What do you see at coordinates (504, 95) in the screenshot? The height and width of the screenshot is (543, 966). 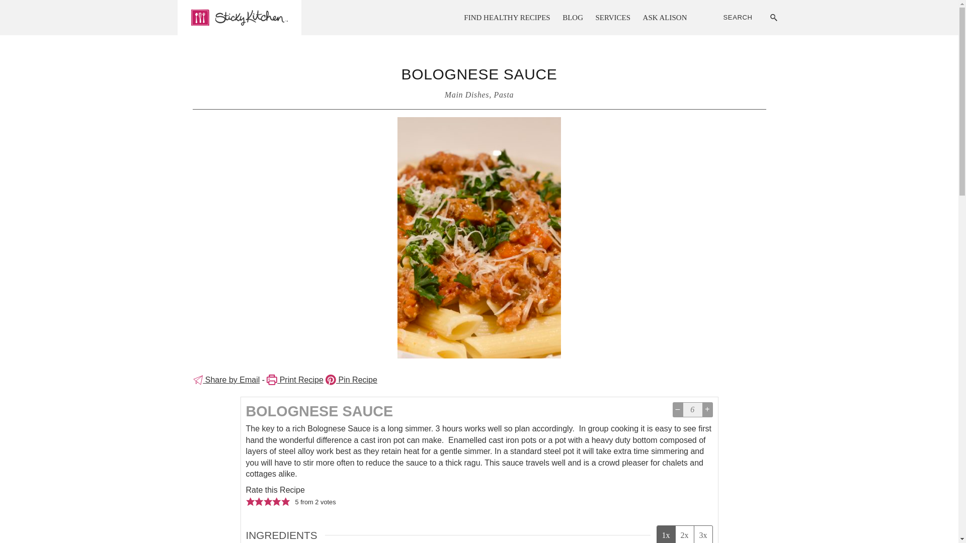 I see `Pasta` at bounding box center [504, 95].